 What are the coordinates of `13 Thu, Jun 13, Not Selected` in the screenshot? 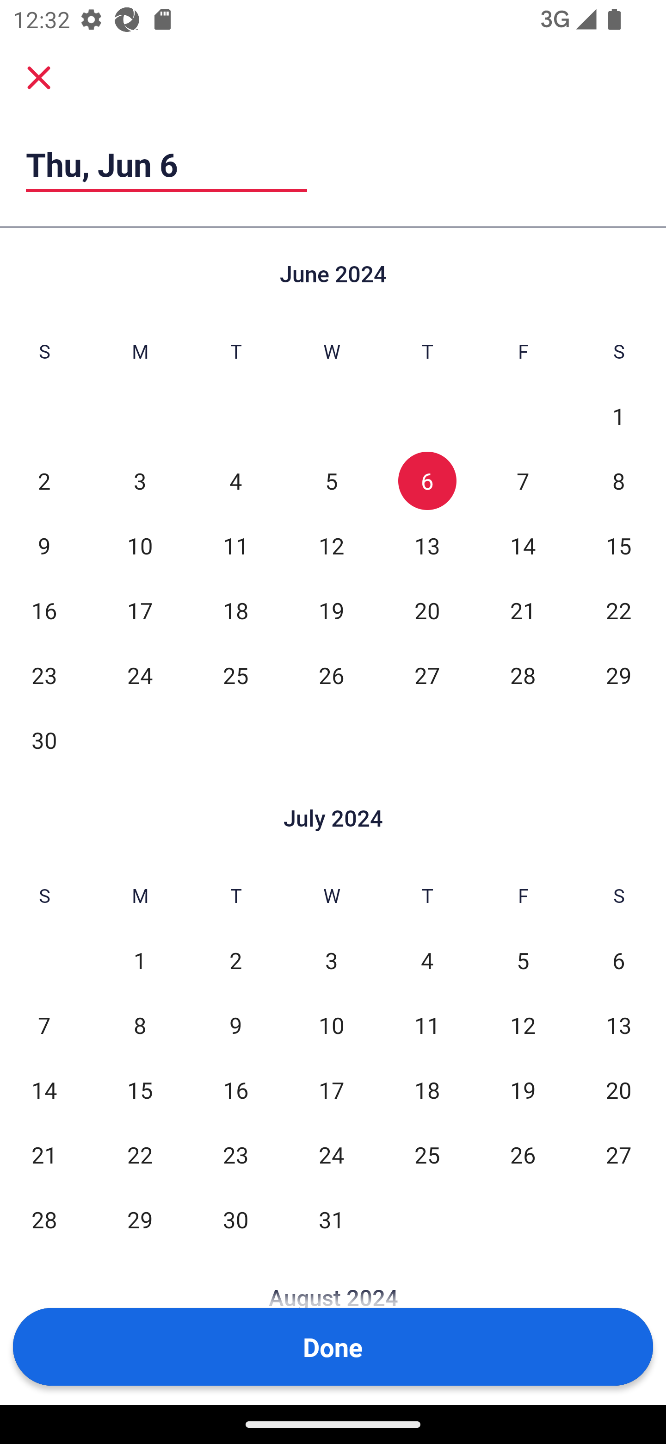 It's located at (427, 545).